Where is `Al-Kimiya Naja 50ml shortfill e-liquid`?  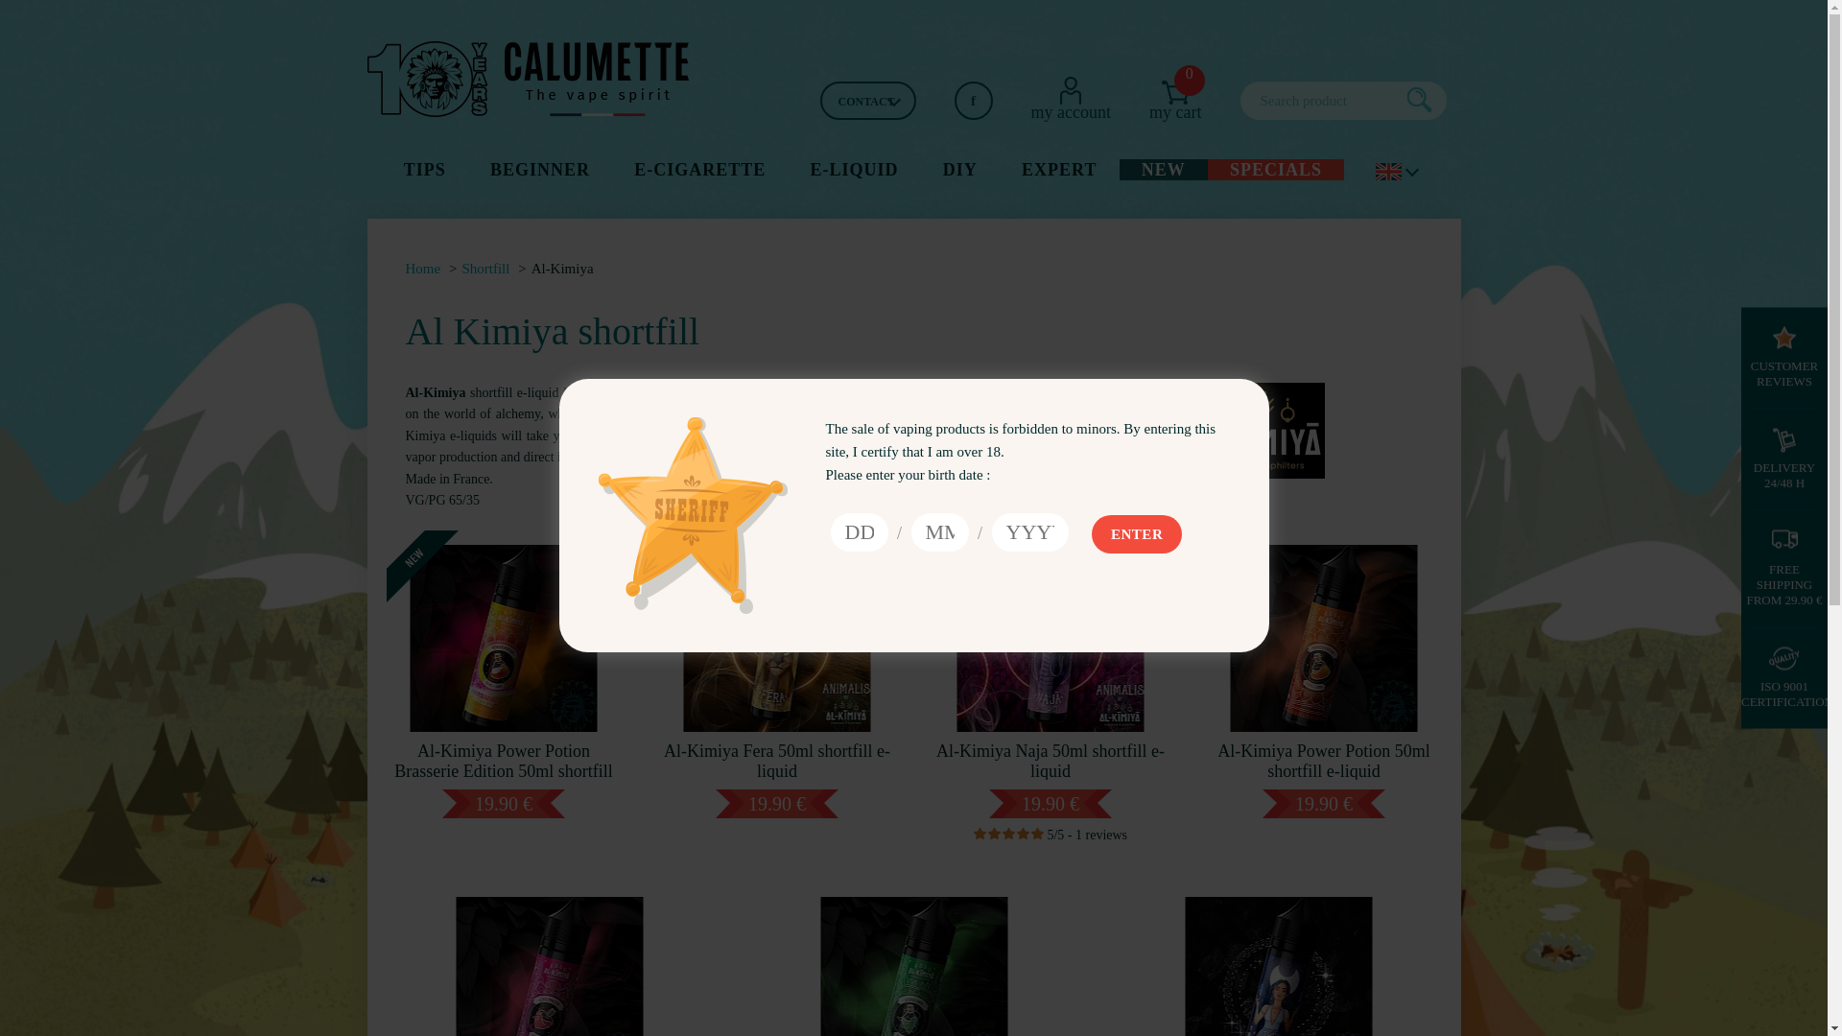 Al-Kimiya Naja 50ml shortfill e-liquid is located at coordinates (1050, 659).